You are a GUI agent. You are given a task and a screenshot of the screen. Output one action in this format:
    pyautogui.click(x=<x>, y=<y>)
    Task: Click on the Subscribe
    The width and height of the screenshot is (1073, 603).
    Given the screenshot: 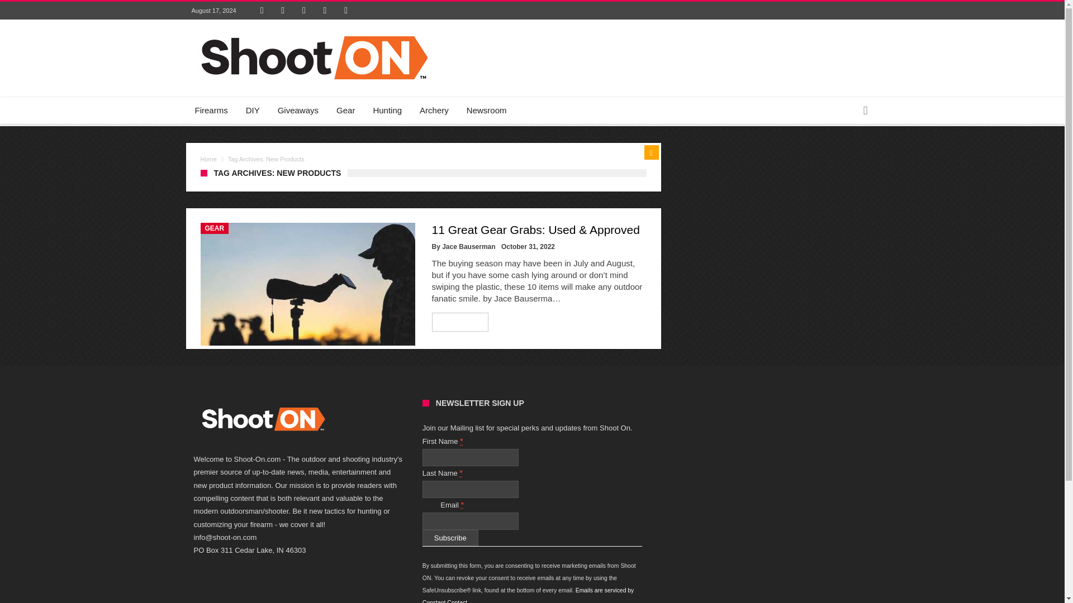 What is the action you would take?
    pyautogui.click(x=450, y=538)
    